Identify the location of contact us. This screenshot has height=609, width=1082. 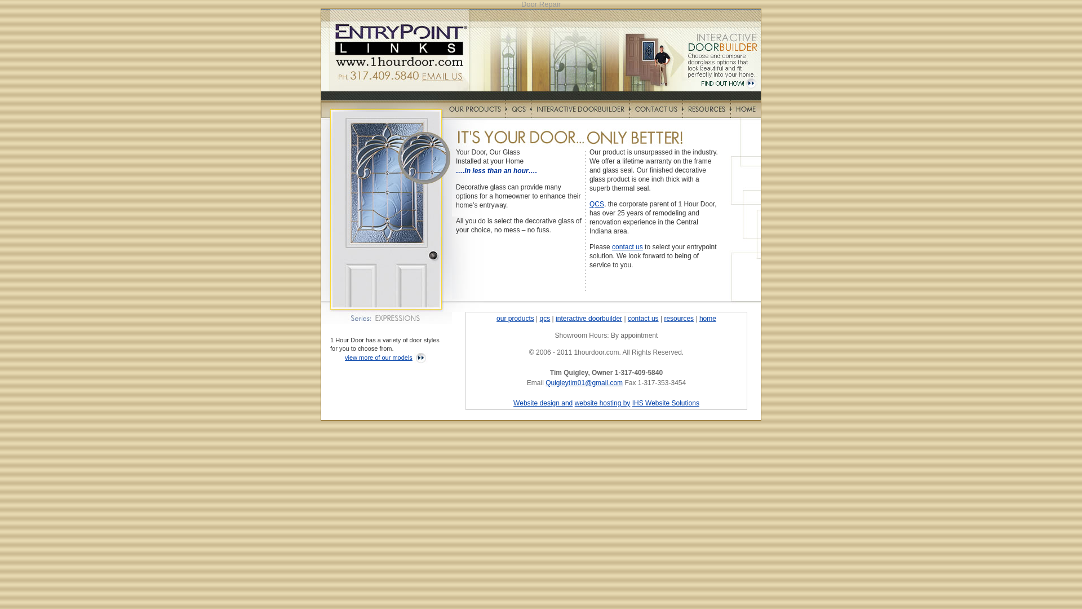
(628, 247).